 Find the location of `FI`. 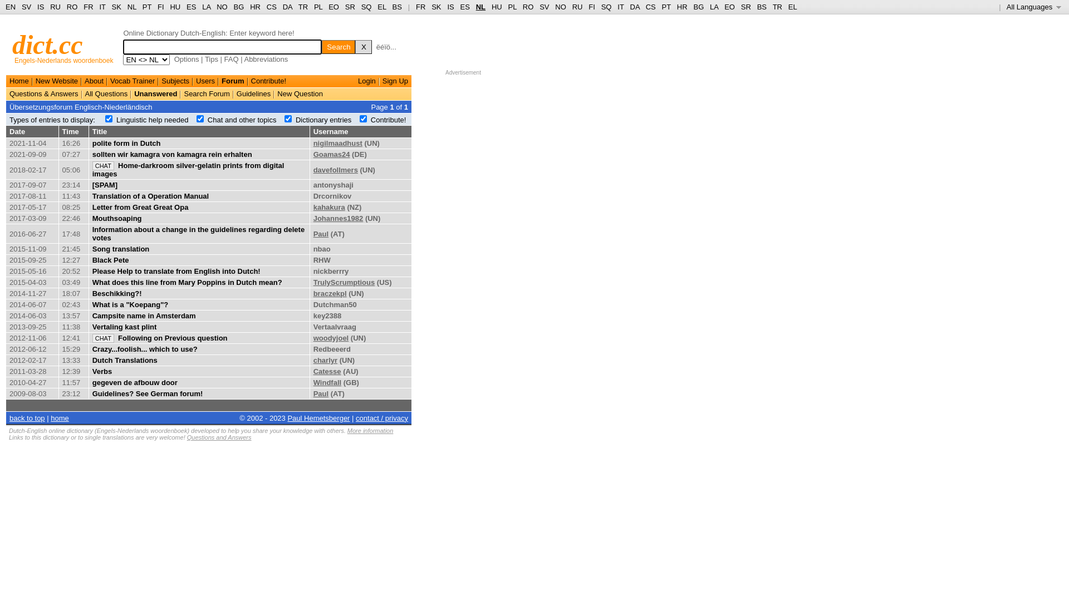

FI is located at coordinates (161, 7).